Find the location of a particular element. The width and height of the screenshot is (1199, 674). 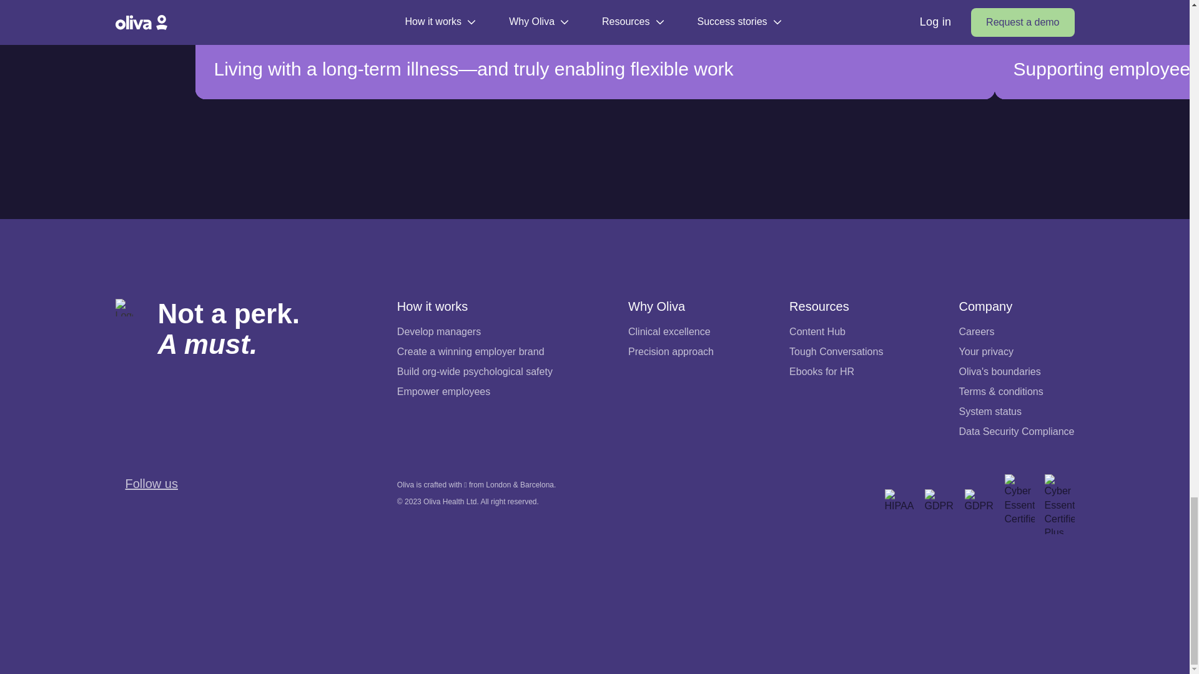

Create a winning employer brand is located at coordinates (470, 351).